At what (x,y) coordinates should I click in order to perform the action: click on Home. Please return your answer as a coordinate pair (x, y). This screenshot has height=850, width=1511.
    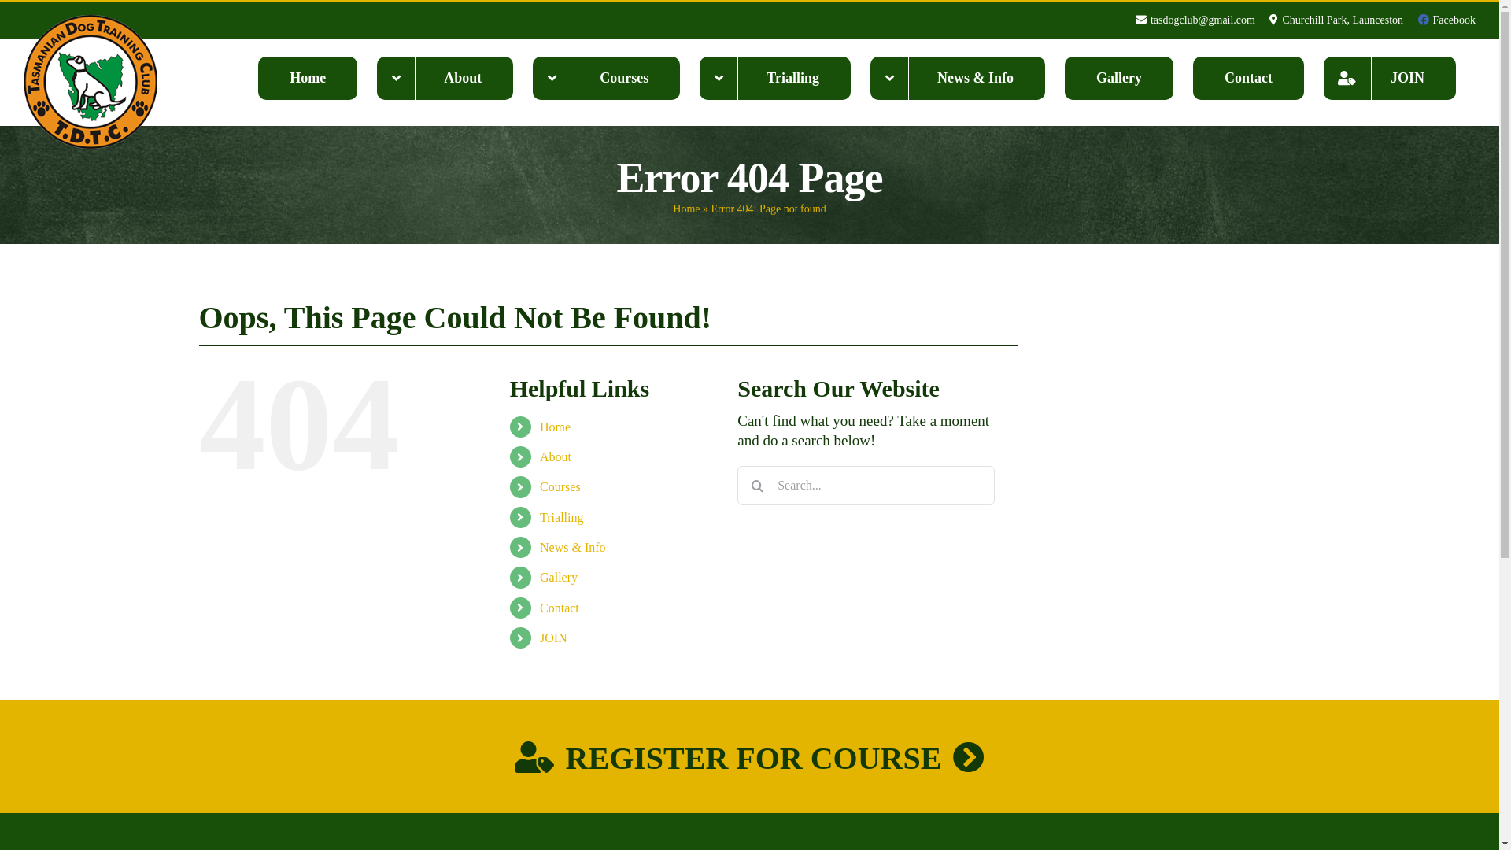
    Looking at the image, I should click on (686, 209).